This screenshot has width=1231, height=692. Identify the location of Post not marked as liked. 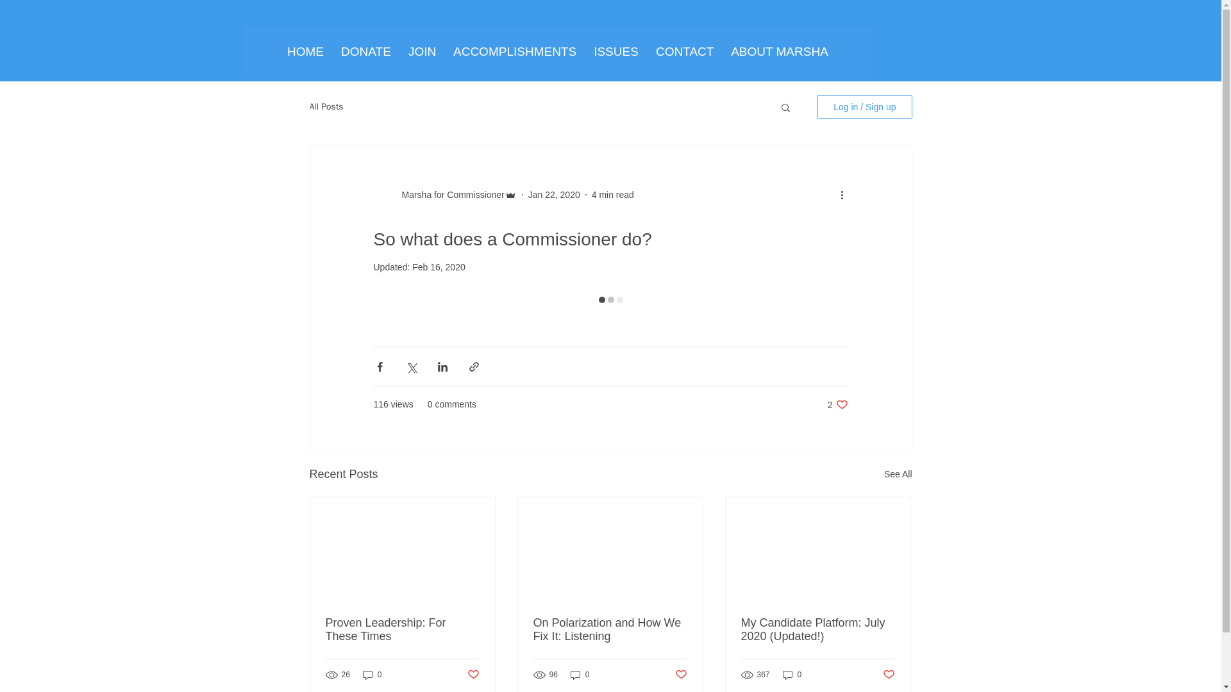
(681, 674).